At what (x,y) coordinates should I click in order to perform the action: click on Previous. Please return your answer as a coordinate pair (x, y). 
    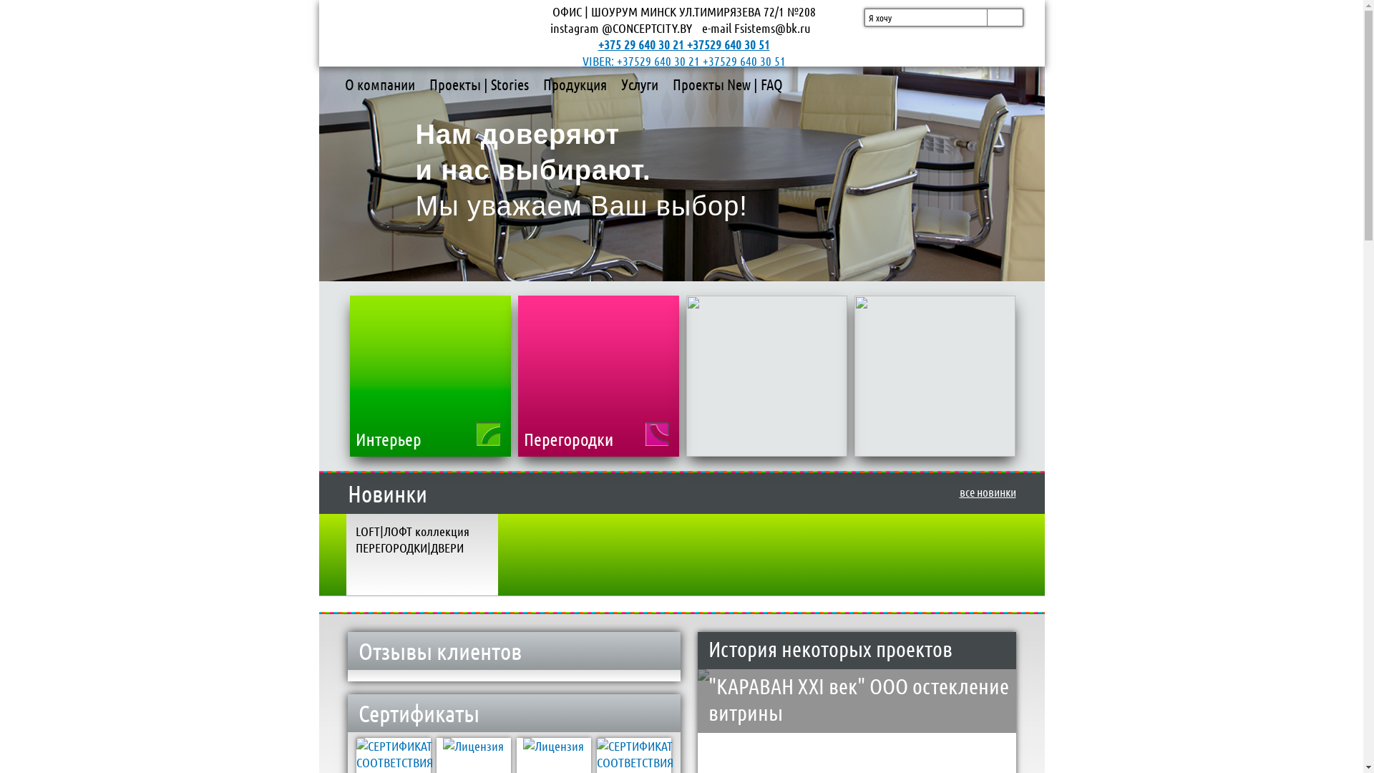
    Looking at the image, I should click on (368, 172).